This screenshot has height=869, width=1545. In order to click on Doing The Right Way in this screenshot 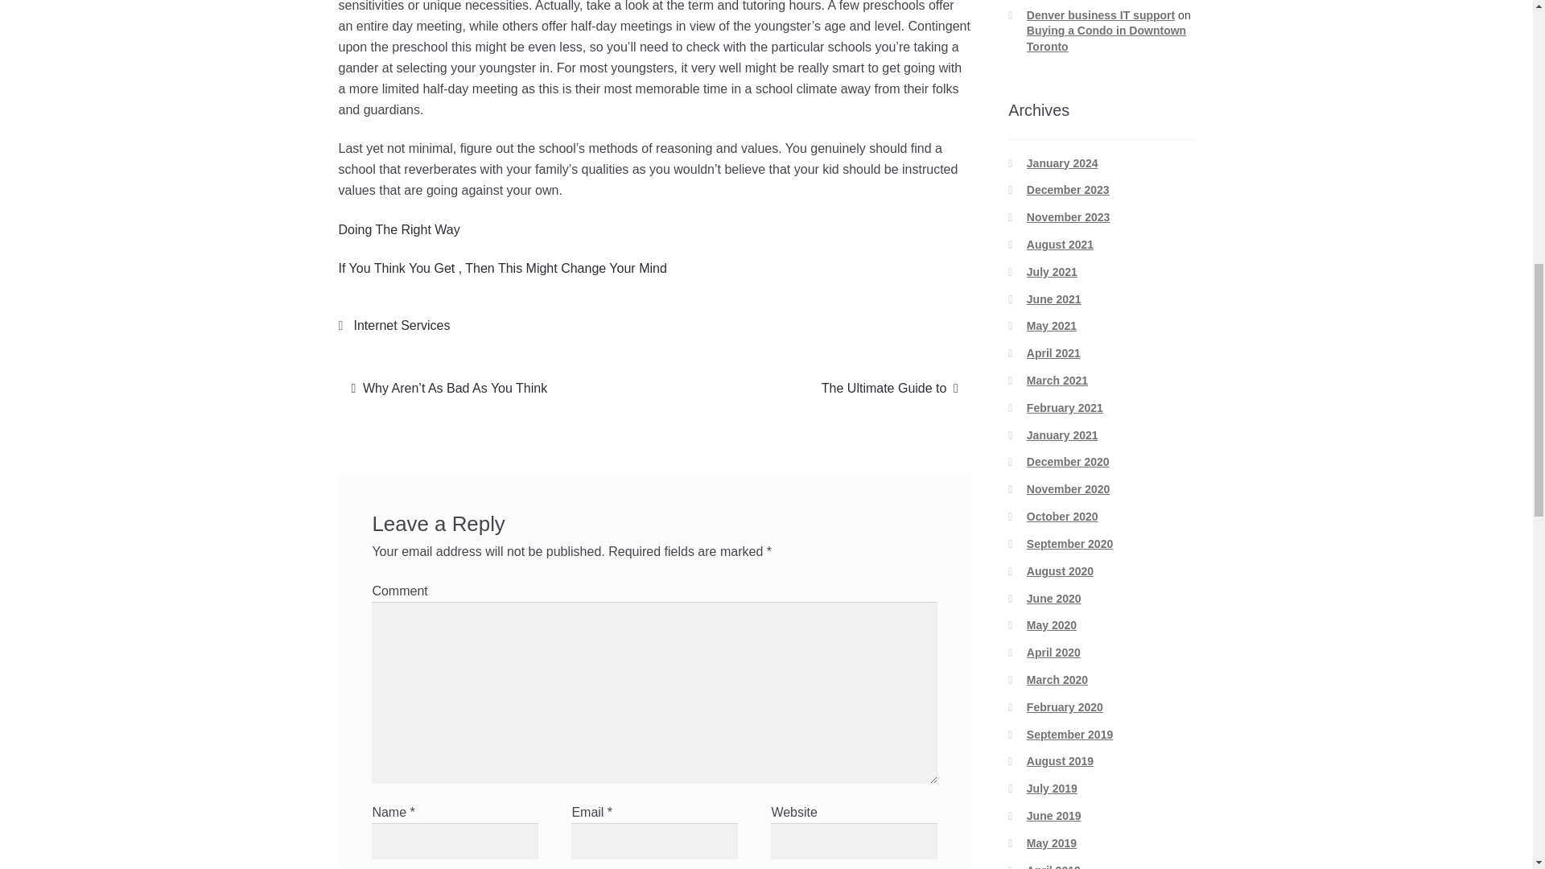, I will do `click(890, 389)`.